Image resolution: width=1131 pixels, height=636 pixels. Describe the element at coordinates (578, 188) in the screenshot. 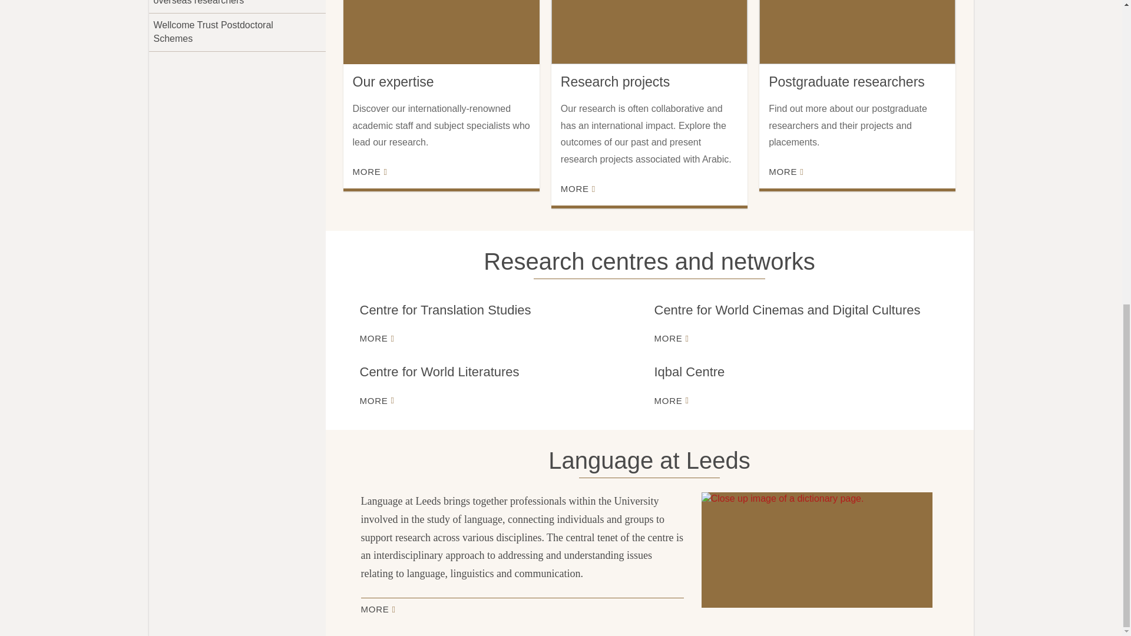

I see `More on Research projects` at that location.